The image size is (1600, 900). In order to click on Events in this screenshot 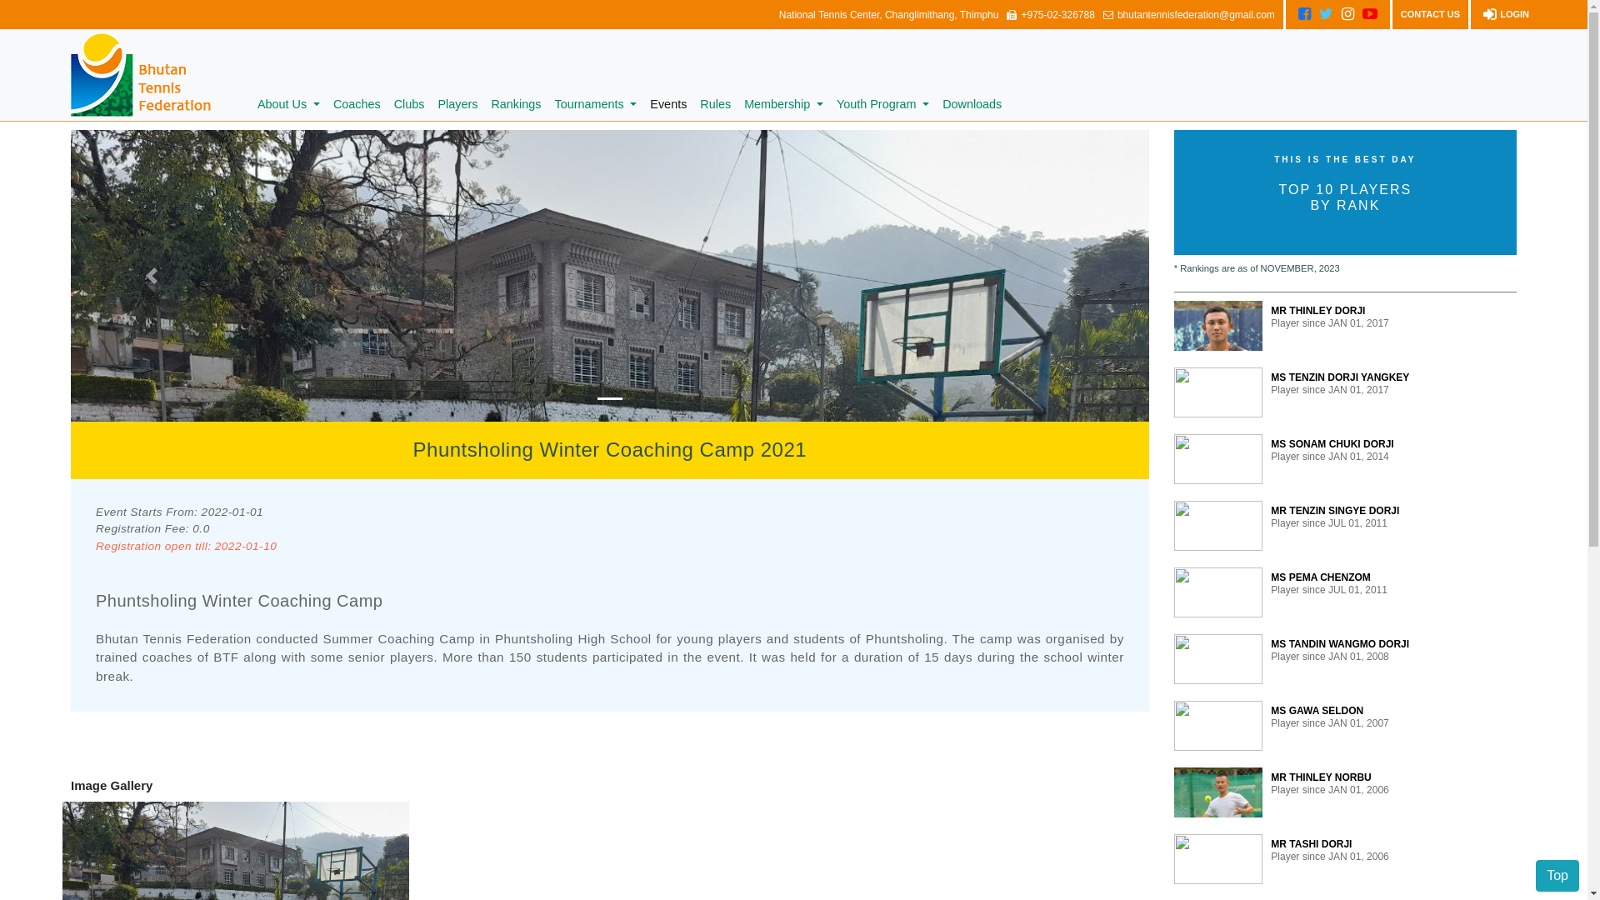, I will do `click(668, 105)`.